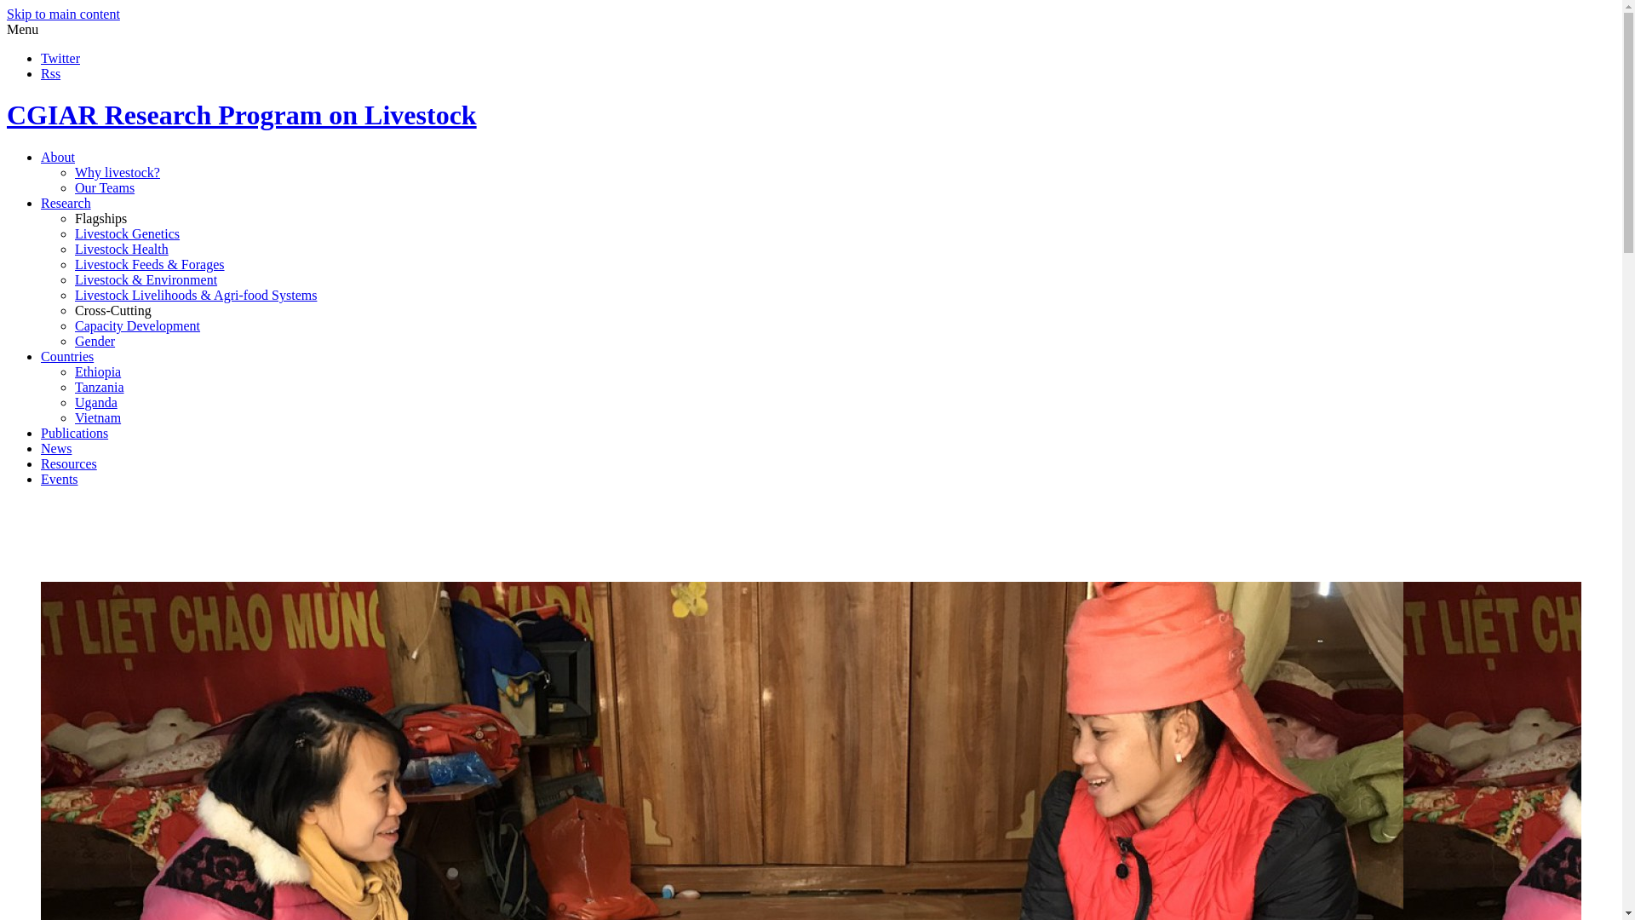  I want to click on Livestock Health, so click(121, 249).